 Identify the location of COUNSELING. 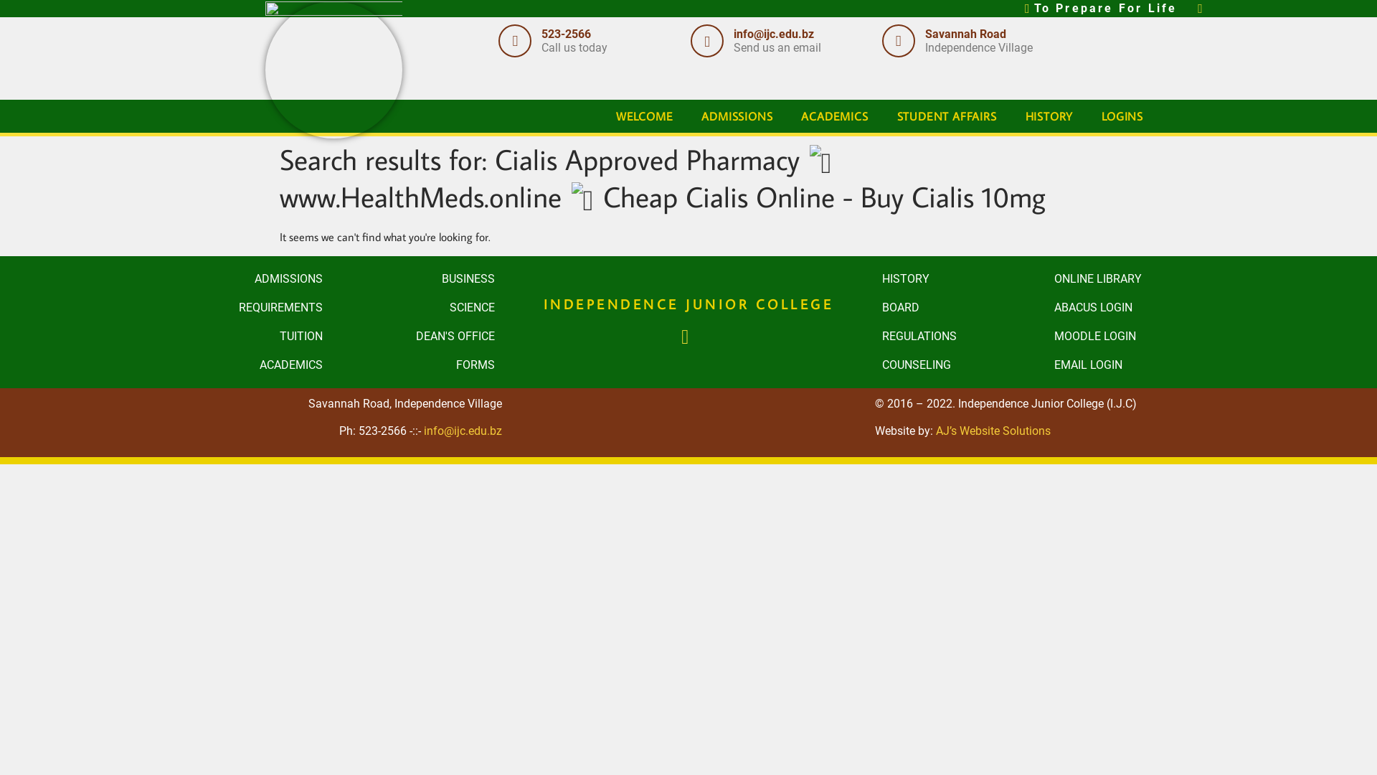
(961, 365).